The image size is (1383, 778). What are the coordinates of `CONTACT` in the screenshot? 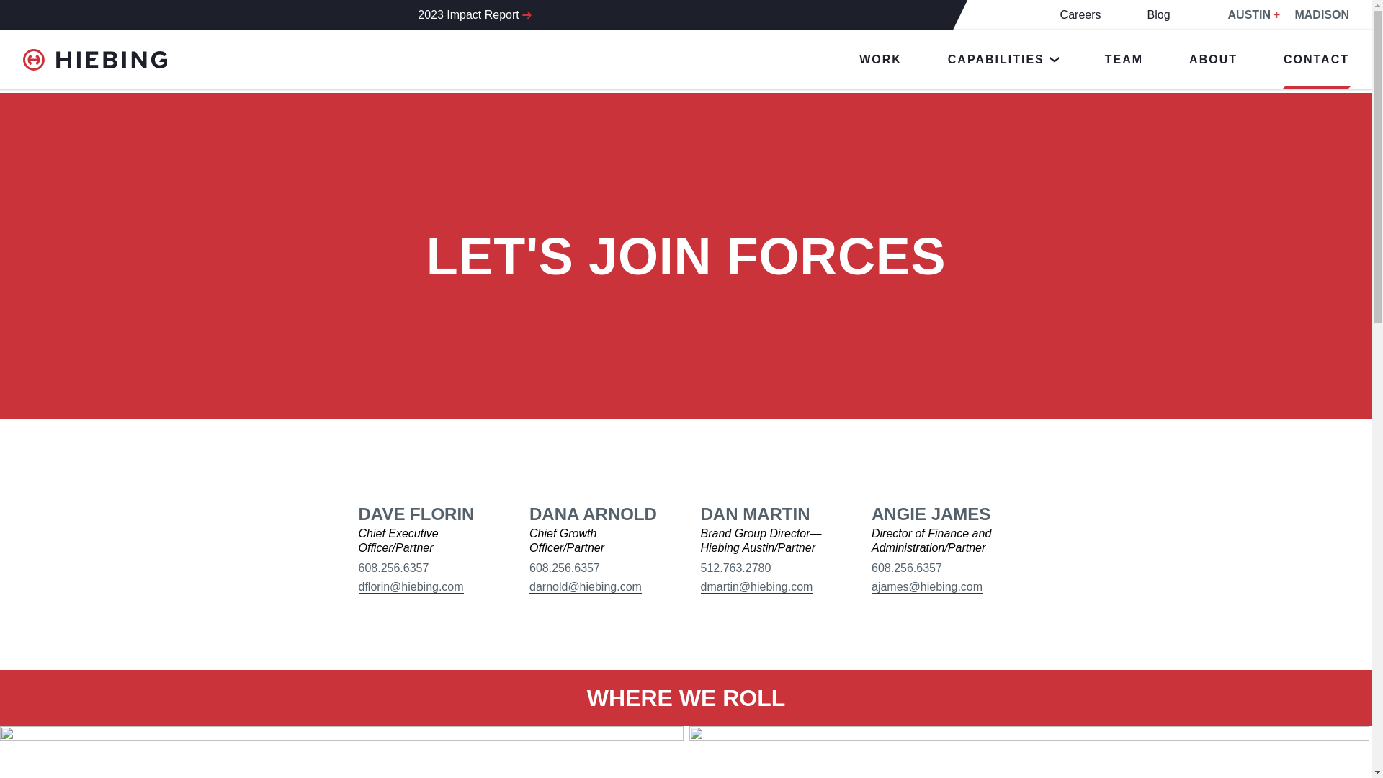 It's located at (1316, 60).